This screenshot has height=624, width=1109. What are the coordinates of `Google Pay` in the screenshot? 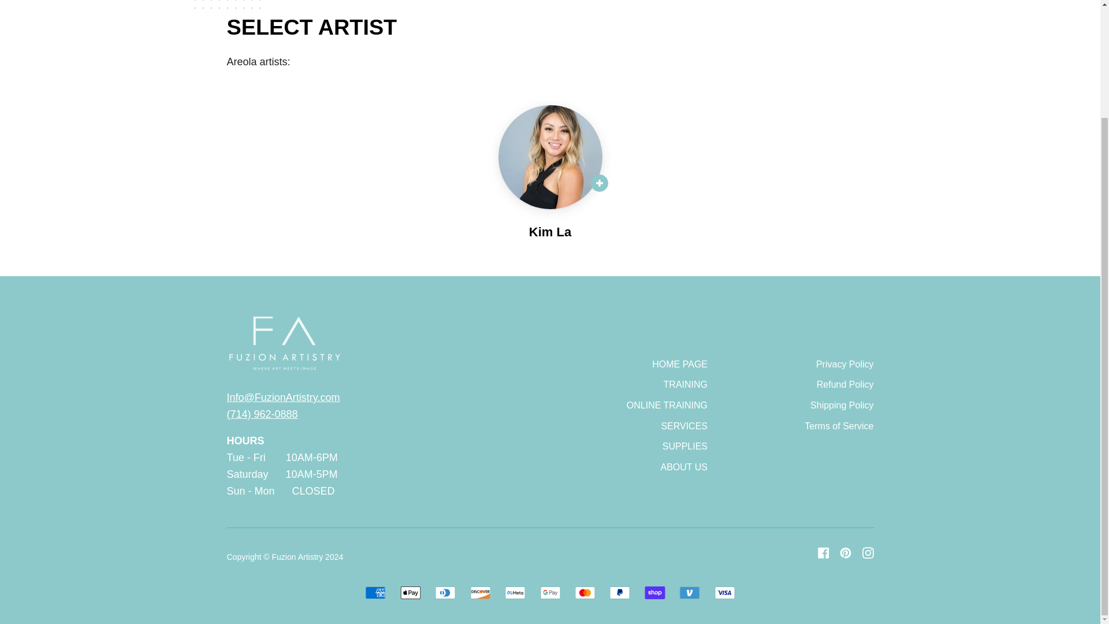 It's located at (549, 593).